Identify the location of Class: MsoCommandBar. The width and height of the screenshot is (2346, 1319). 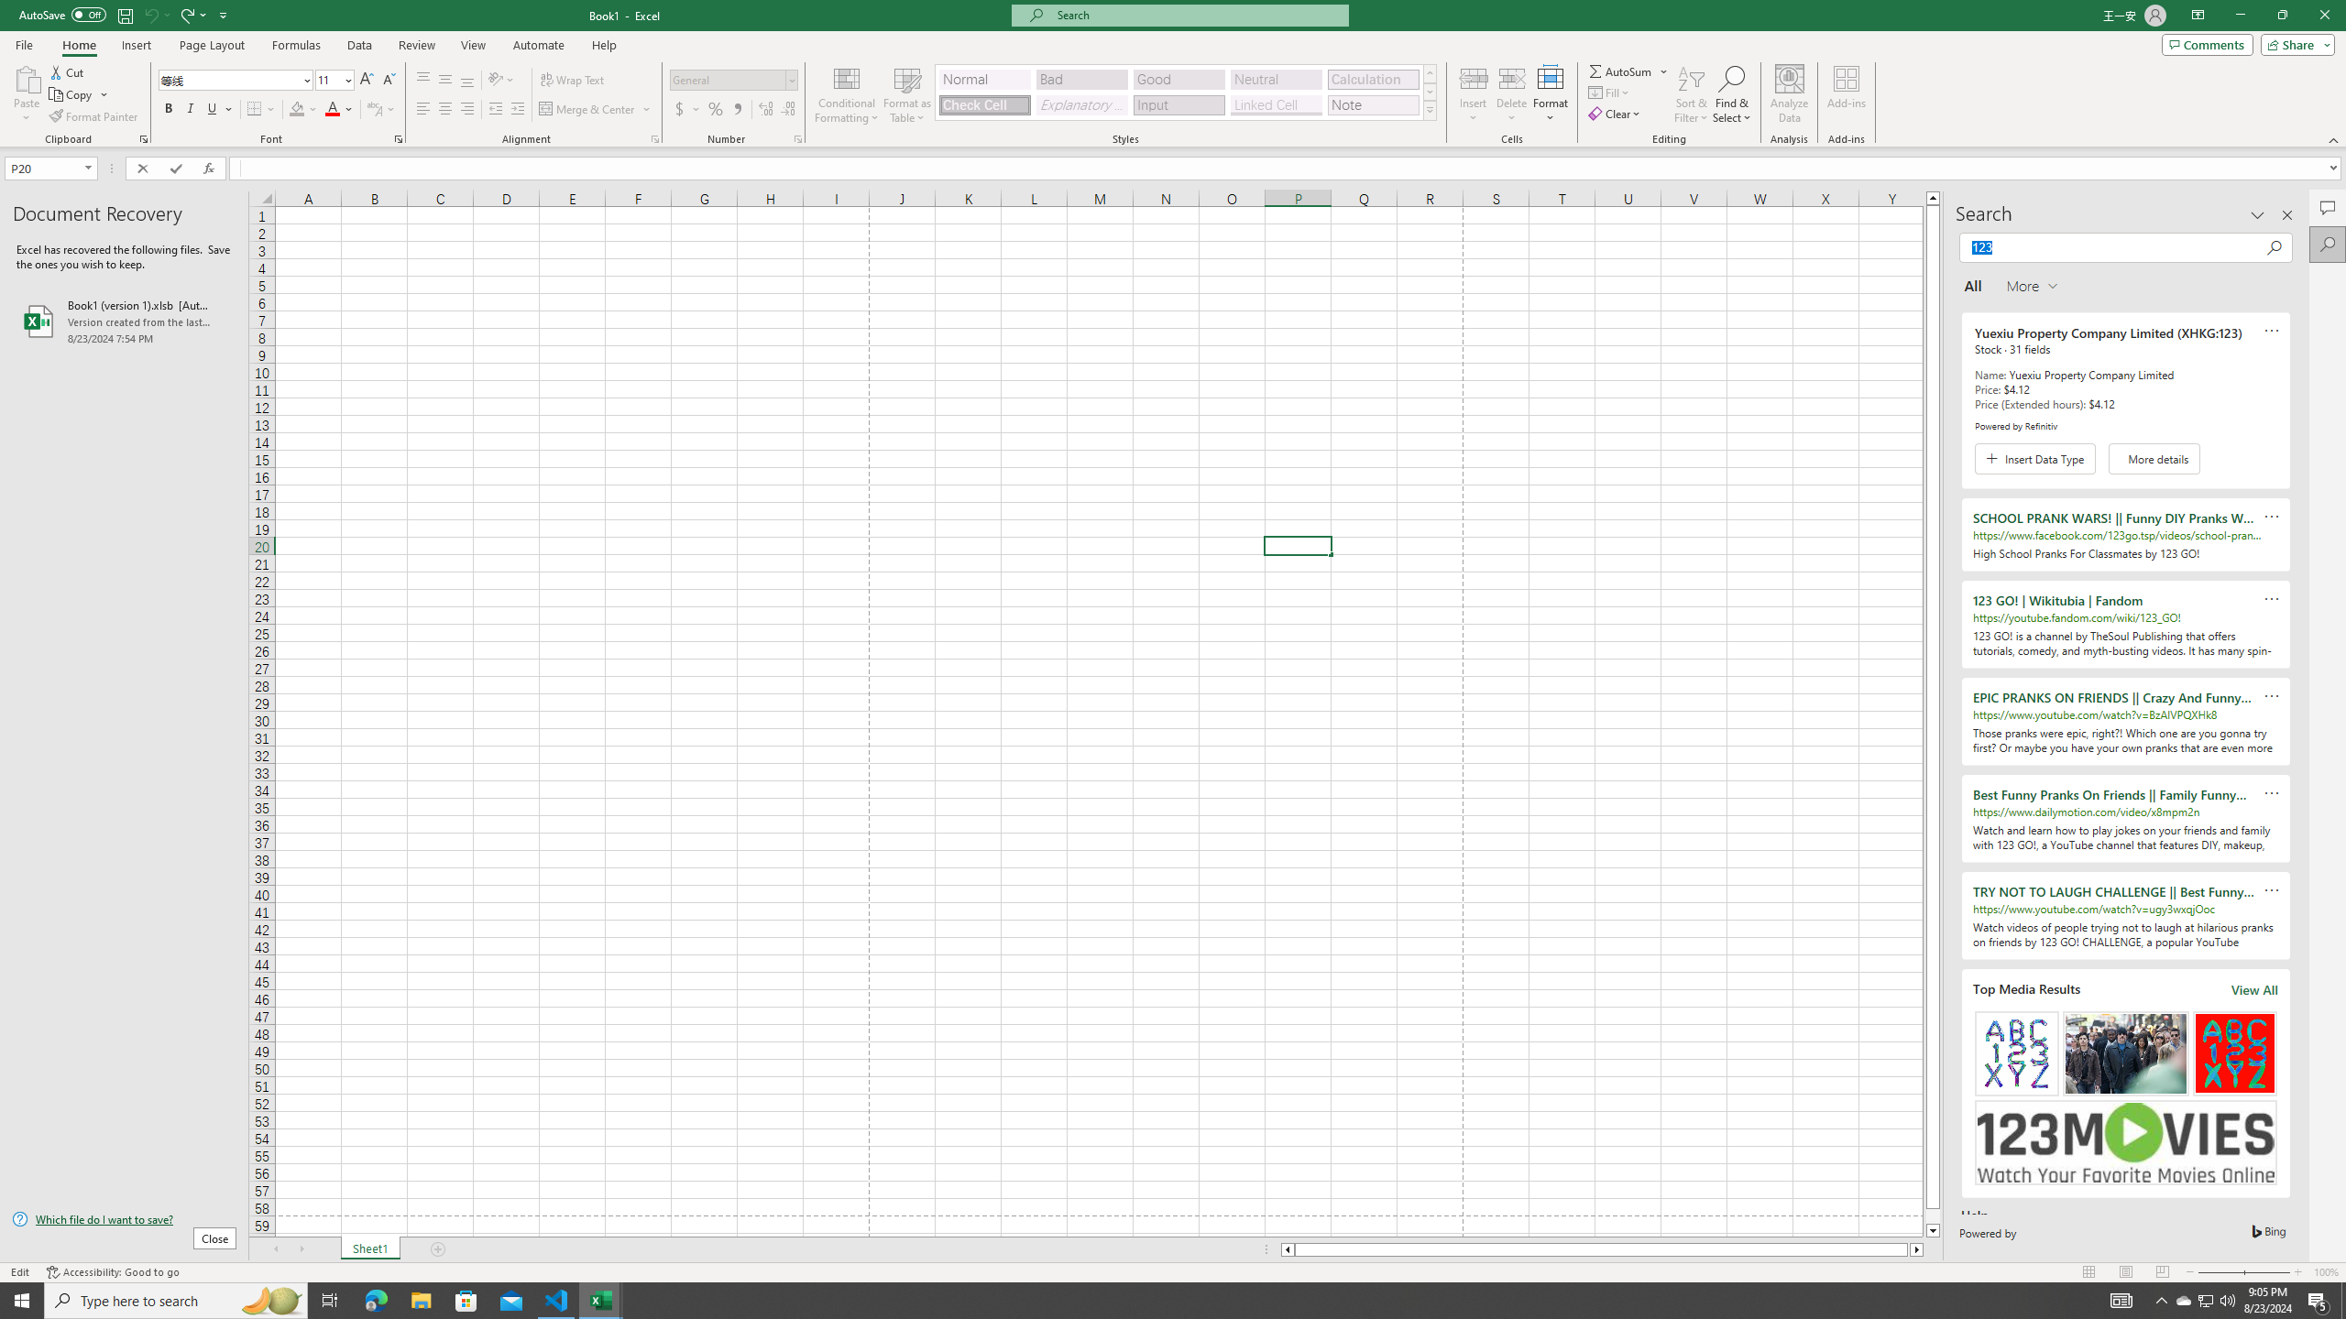
(1173, 73).